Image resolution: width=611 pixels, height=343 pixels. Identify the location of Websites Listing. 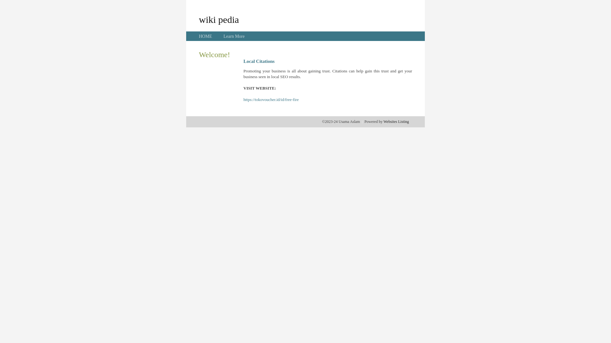
(396, 122).